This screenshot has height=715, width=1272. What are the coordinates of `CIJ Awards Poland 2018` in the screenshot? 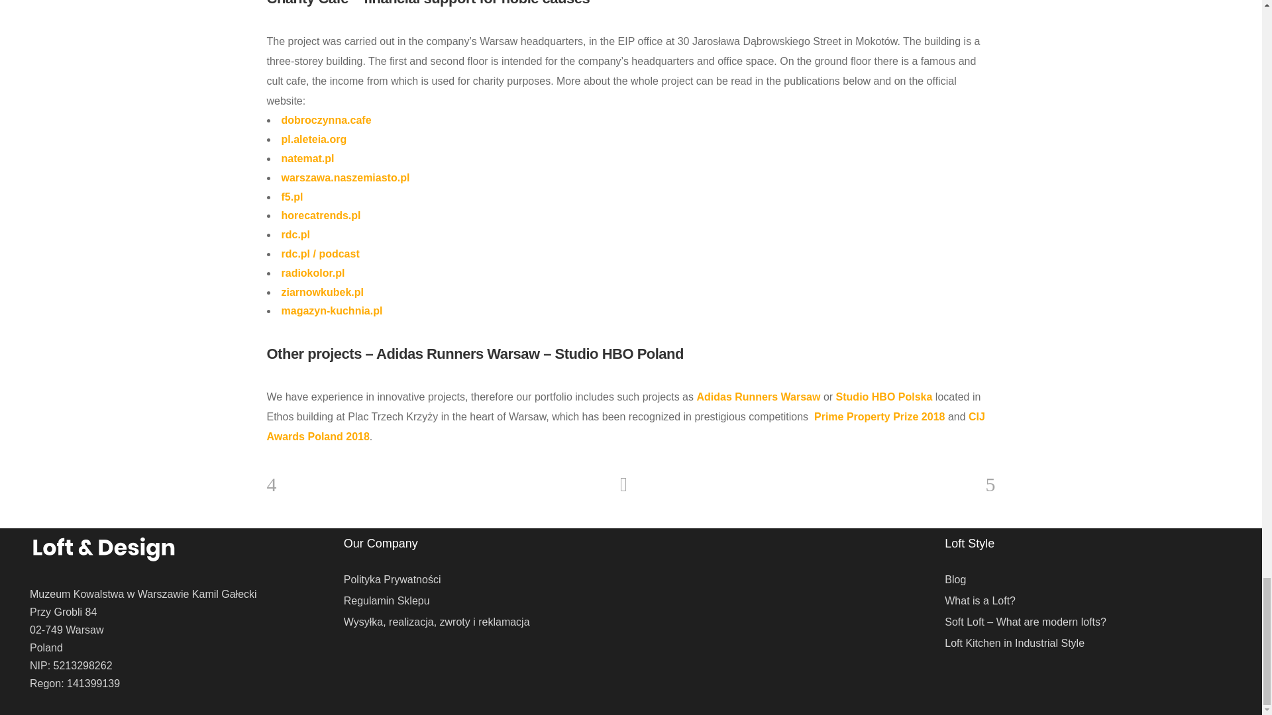 It's located at (625, 426).